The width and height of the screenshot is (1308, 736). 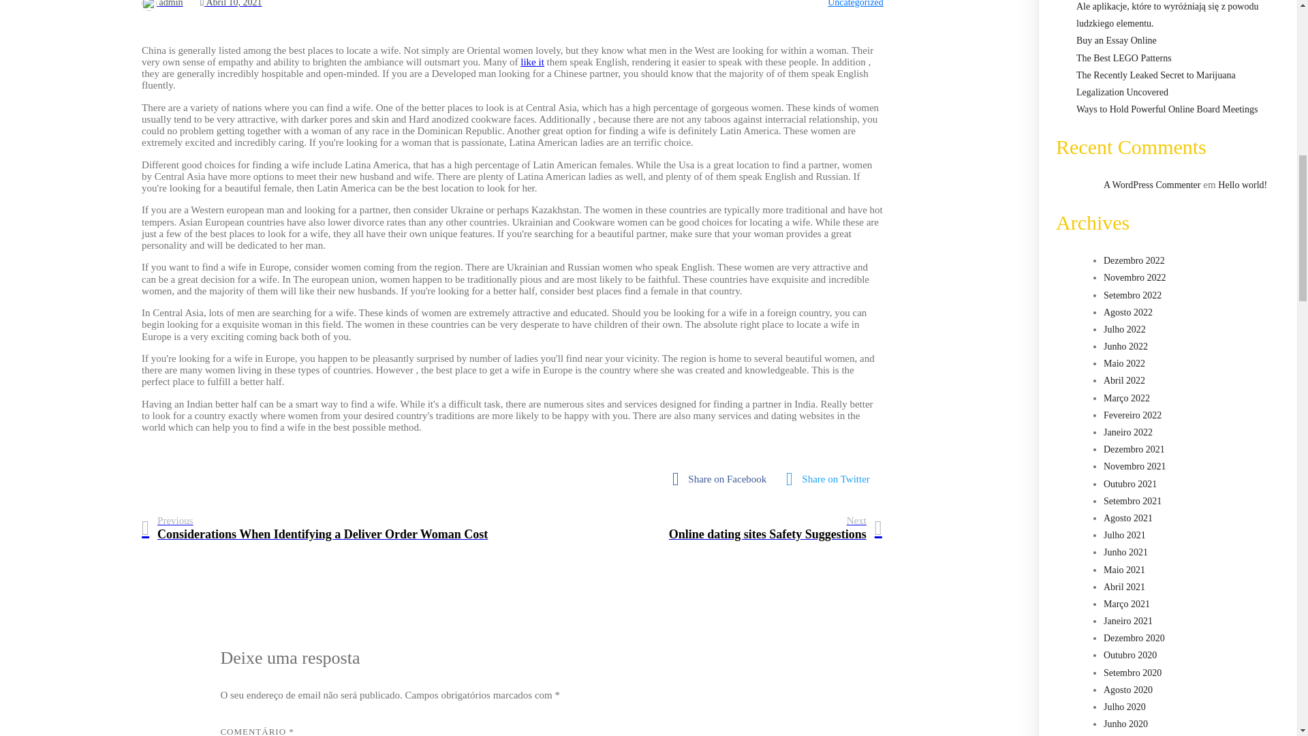 I want to click on Janeiro 2022, so click(x=1128, y=432).